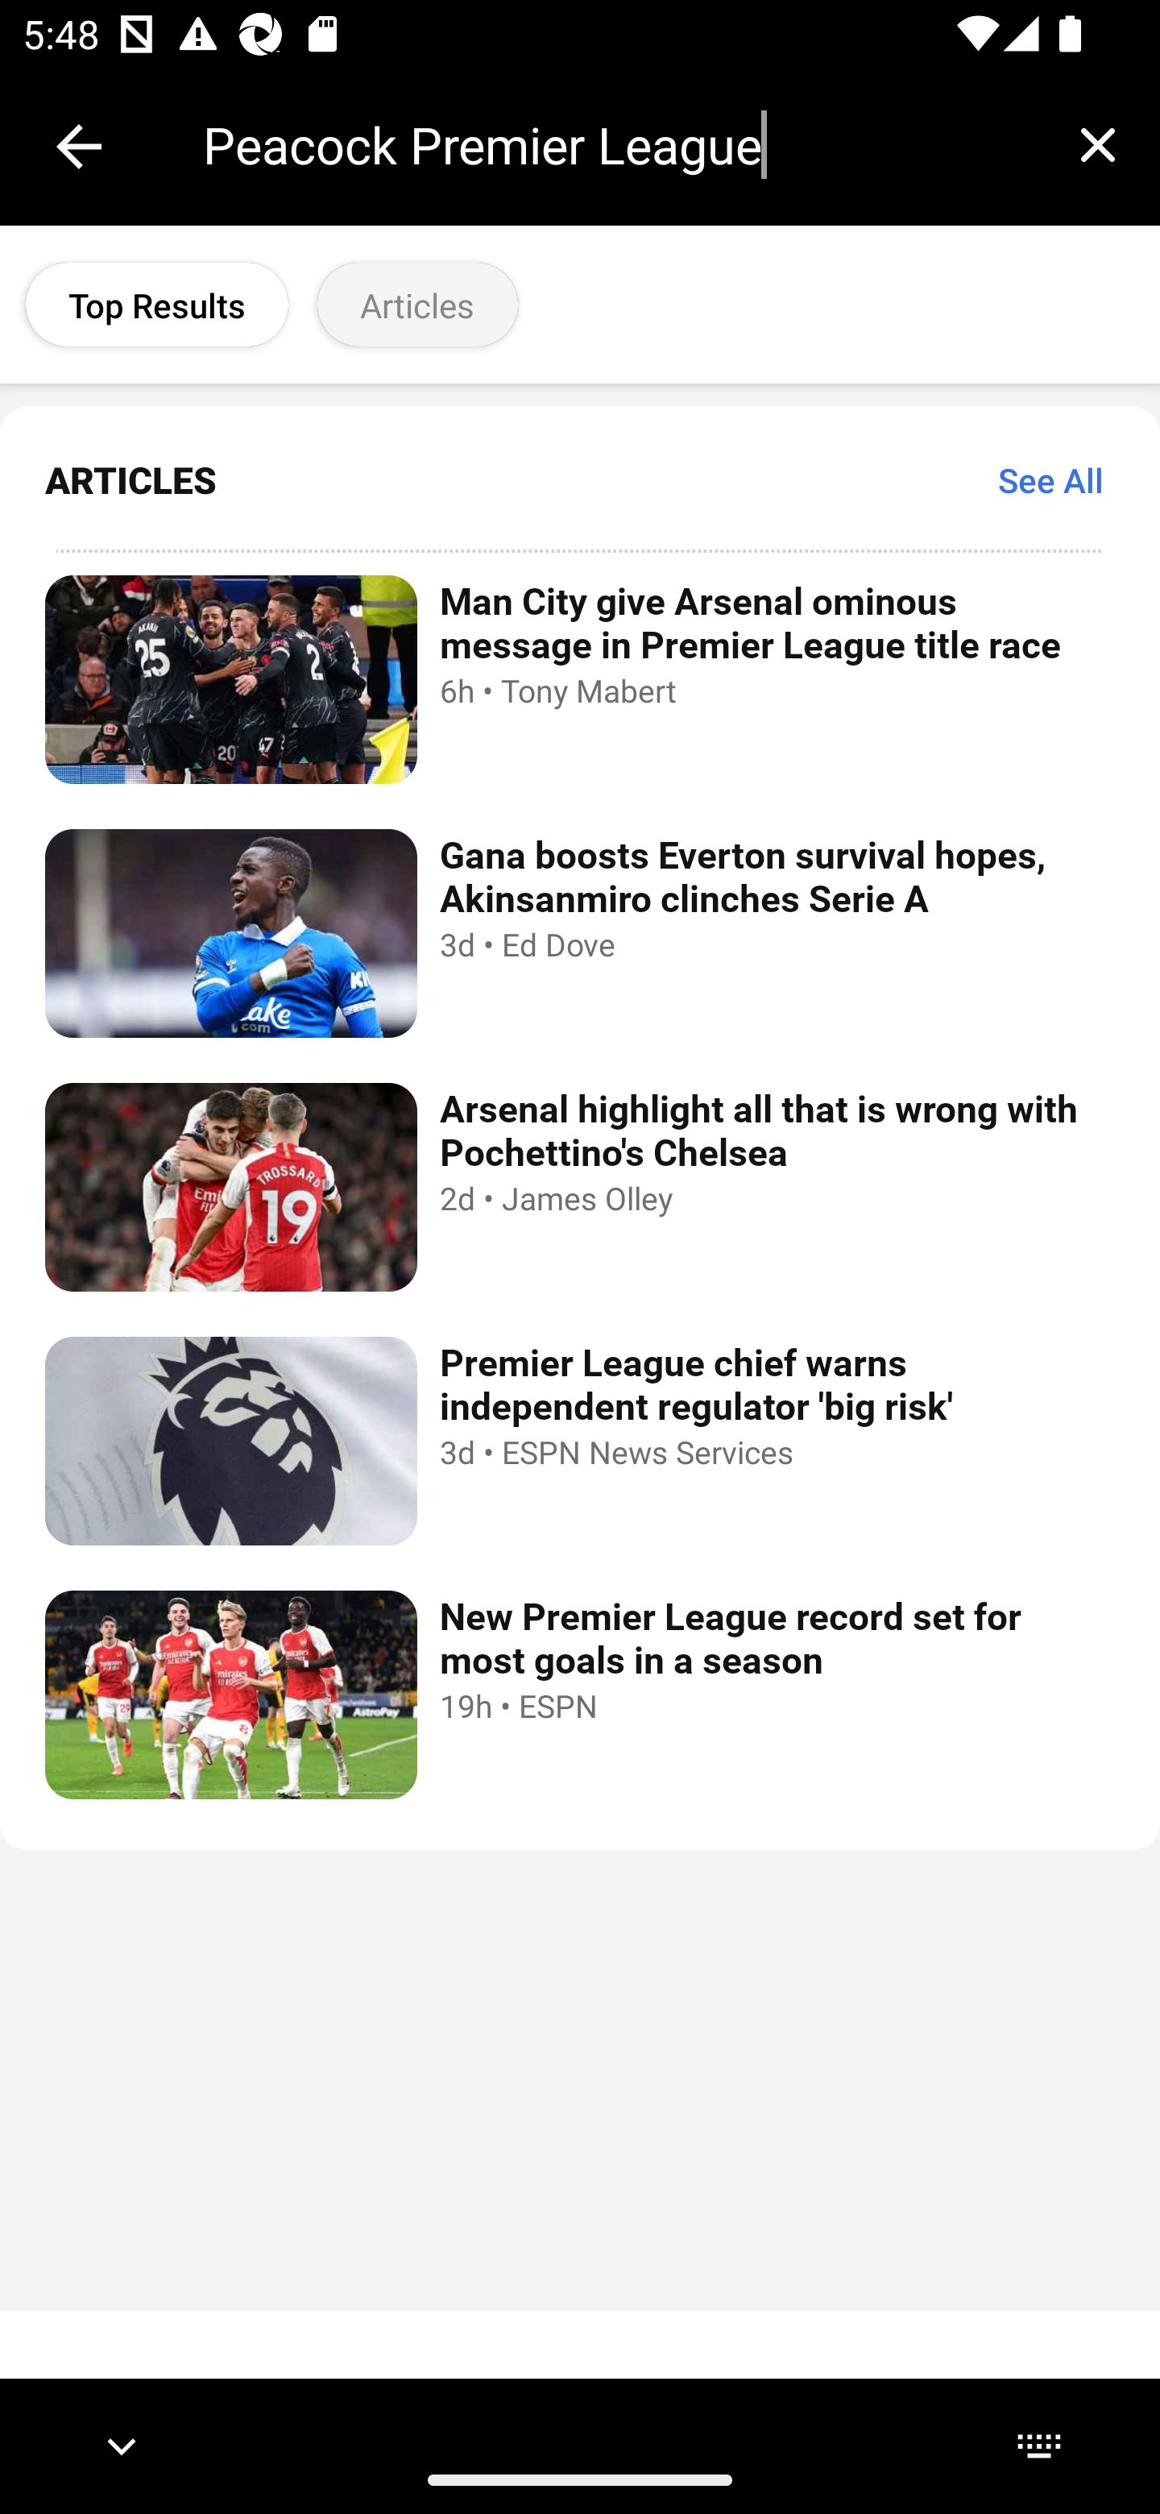  Describe the element at coordinates (1050, 479) in the screenshot. I see `See All` at that location.